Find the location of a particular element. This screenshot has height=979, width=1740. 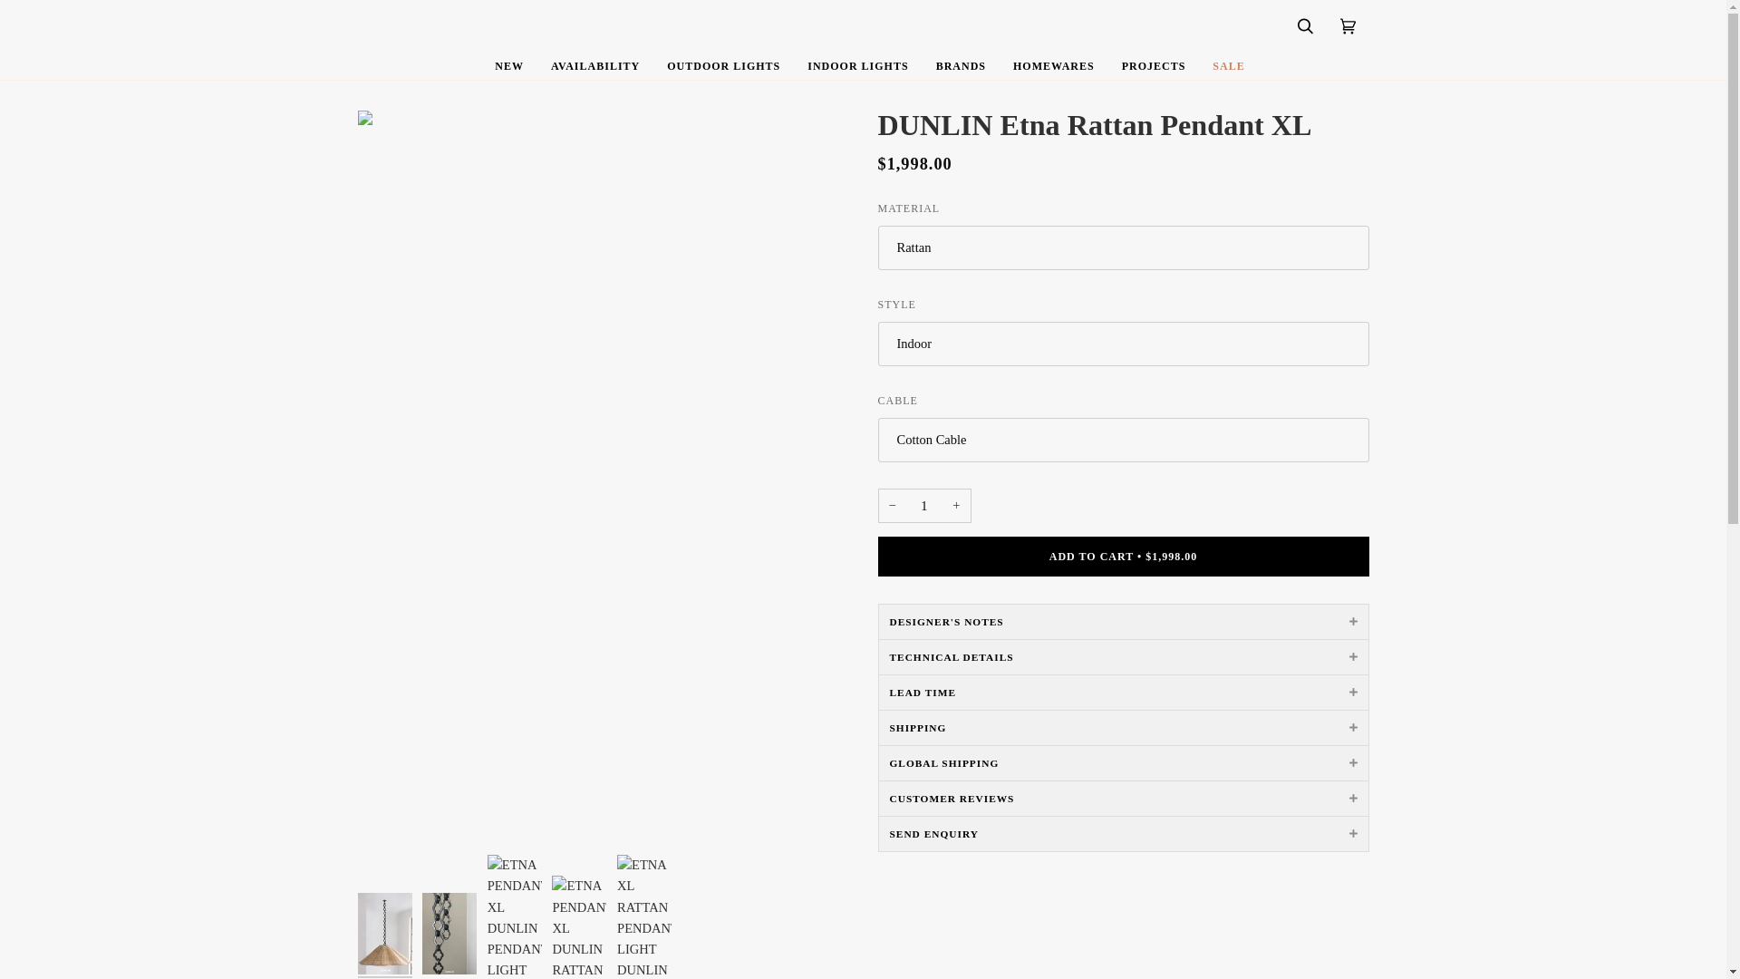

OUTDOOR LIGHTS is located at coordinates (723, 66).